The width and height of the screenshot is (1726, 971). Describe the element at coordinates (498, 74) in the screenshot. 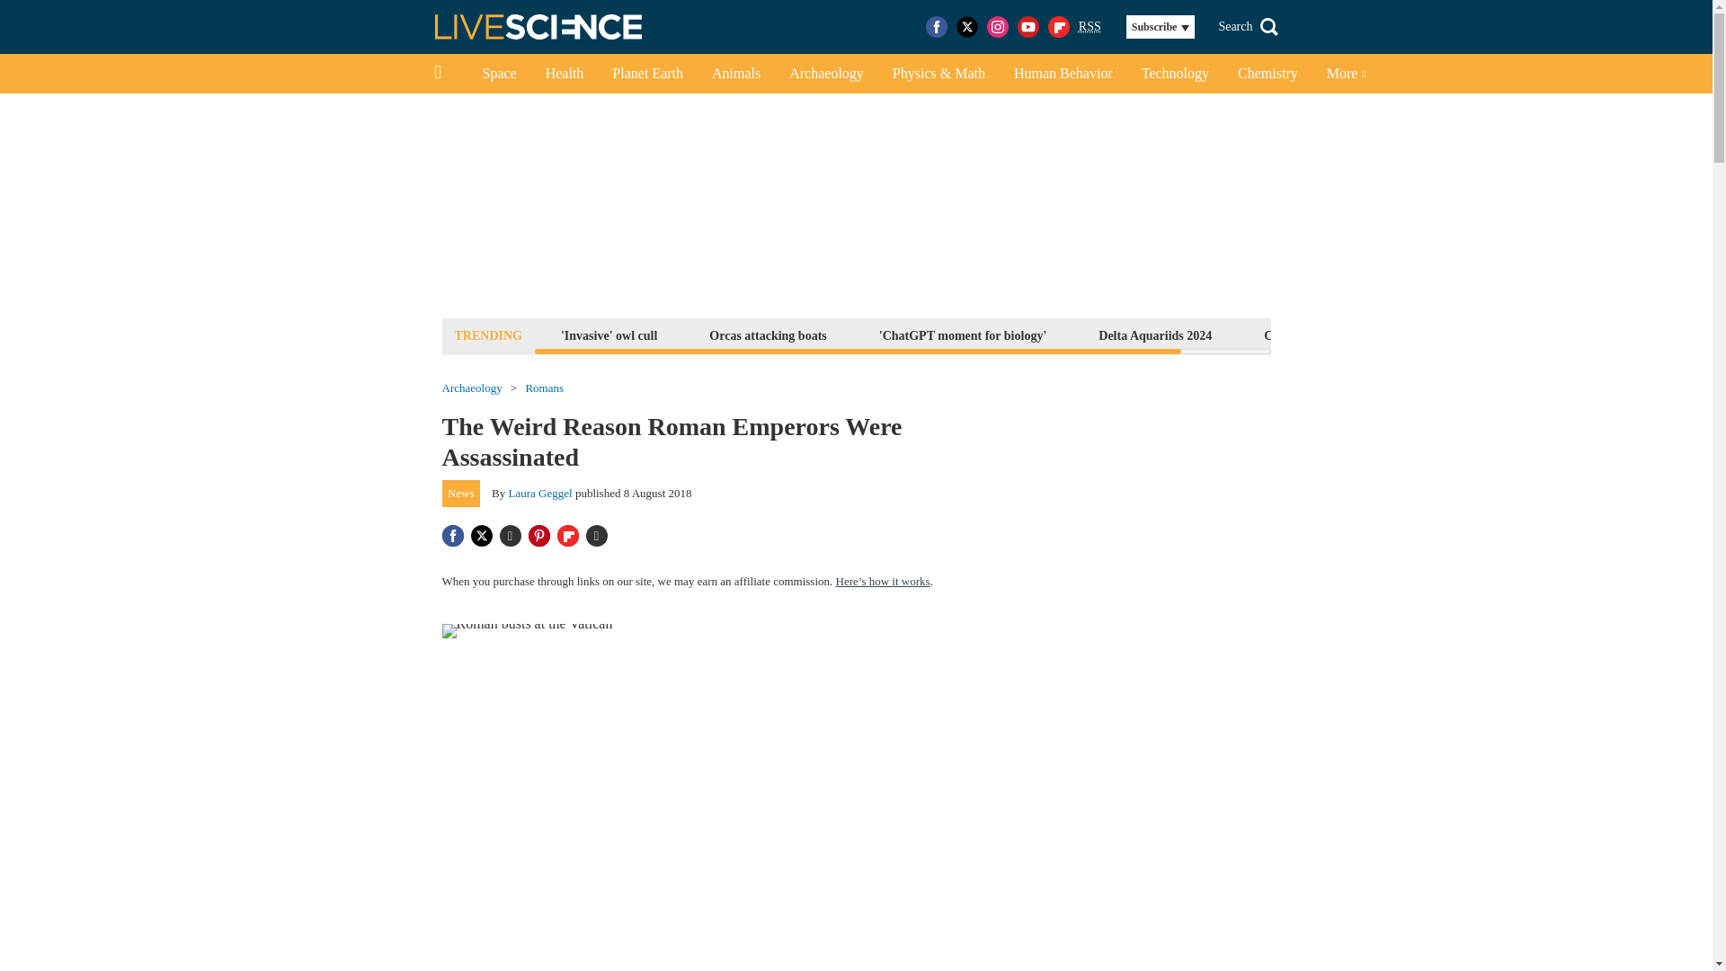

I see `Space` at that location.